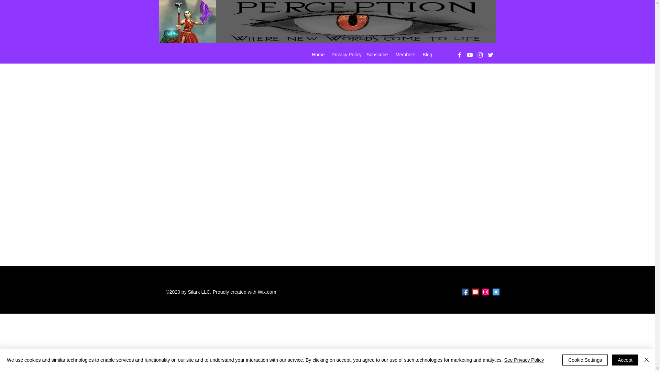 The width and height of the screenshot is (660, 371). I want to click on Privacy Policy, so click(345, 54).